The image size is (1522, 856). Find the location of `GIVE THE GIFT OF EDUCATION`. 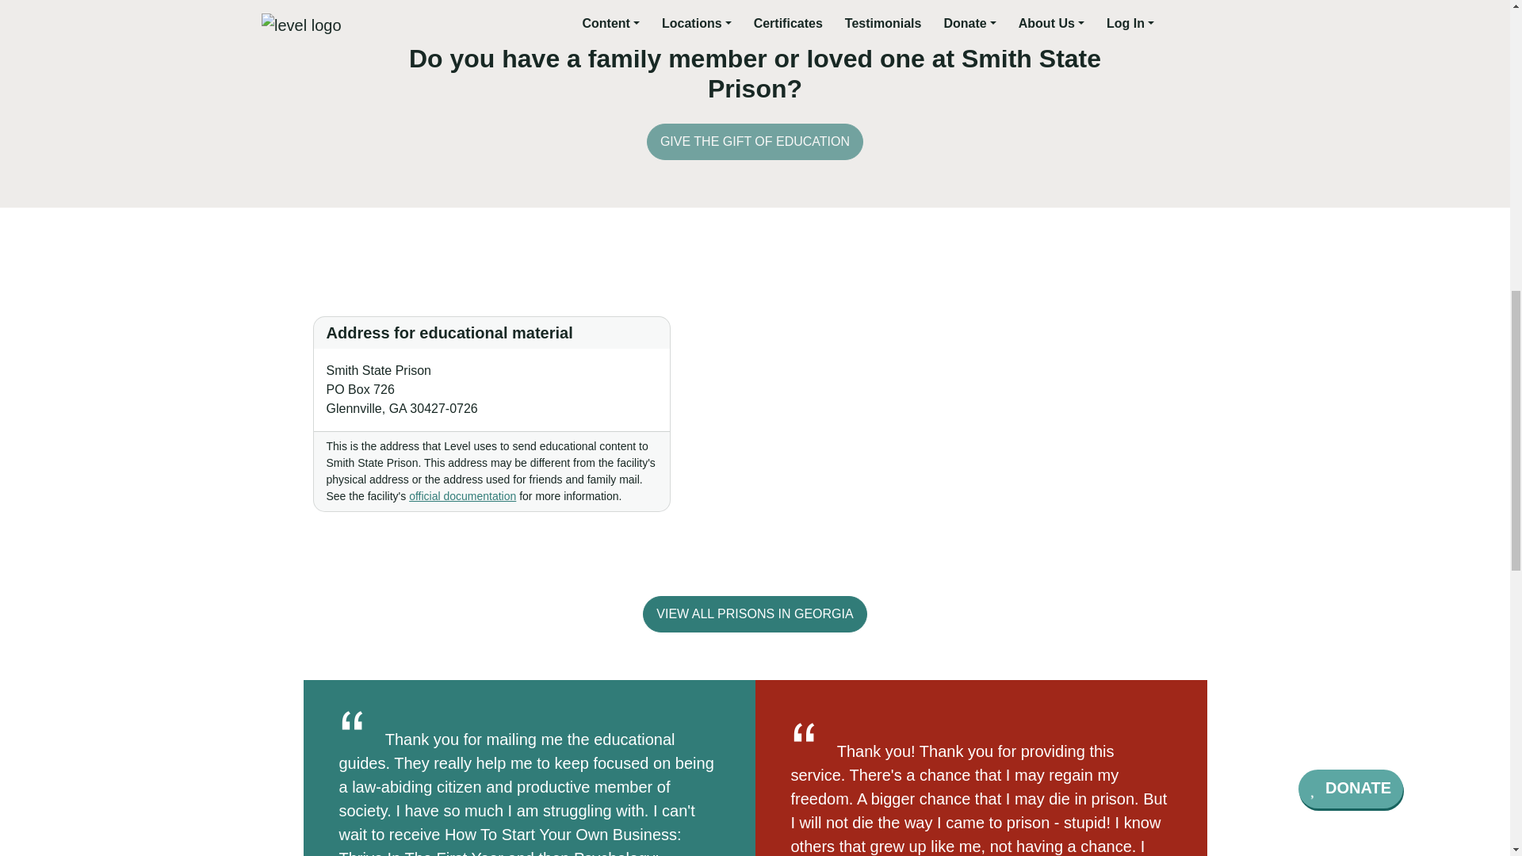

GIVE THE GIFT OF EDUCATION is located at coordinates (755, 141).